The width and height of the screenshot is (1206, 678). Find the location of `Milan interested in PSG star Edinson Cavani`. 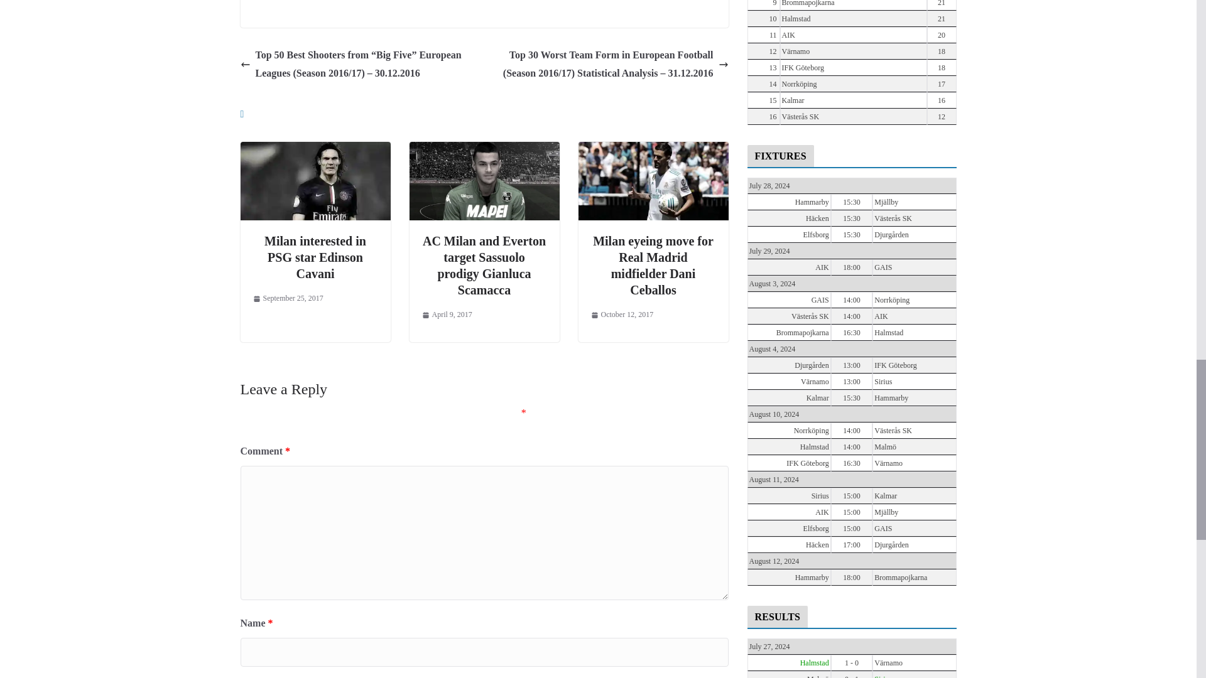

Milan interested in PSG star Edinson Cavani is located at coordinates (315, 151).